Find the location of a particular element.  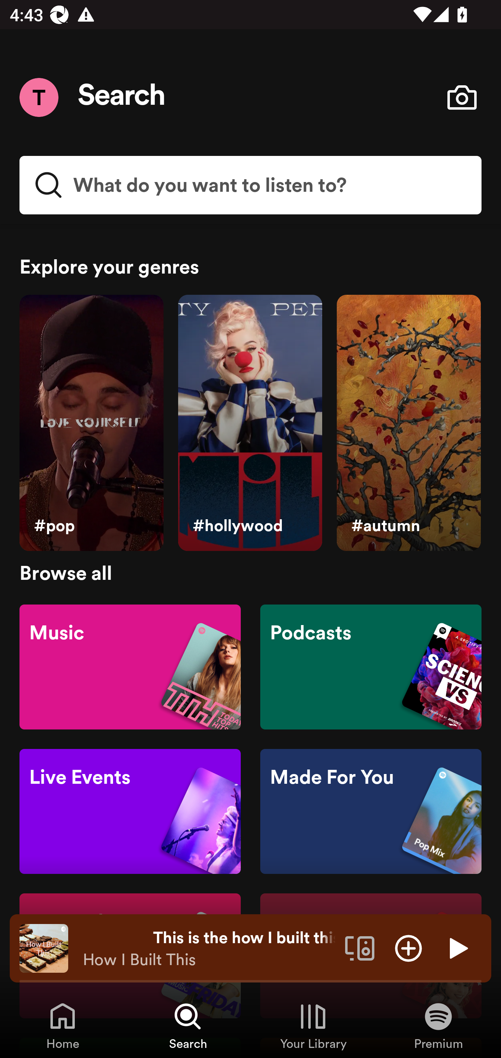

Your Library, Tab 3 of 4 Your Library Your Library is located at coordinates (313, 1025).